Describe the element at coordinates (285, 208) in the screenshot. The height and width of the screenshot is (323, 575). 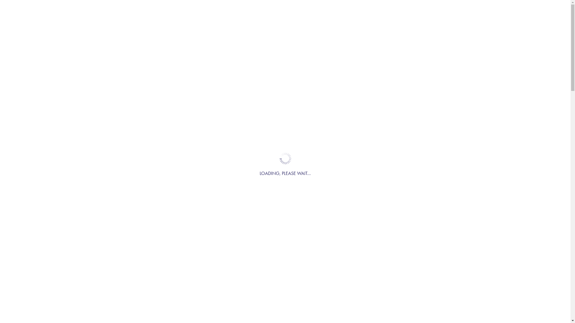
I see `Enlarge Image` at that location.